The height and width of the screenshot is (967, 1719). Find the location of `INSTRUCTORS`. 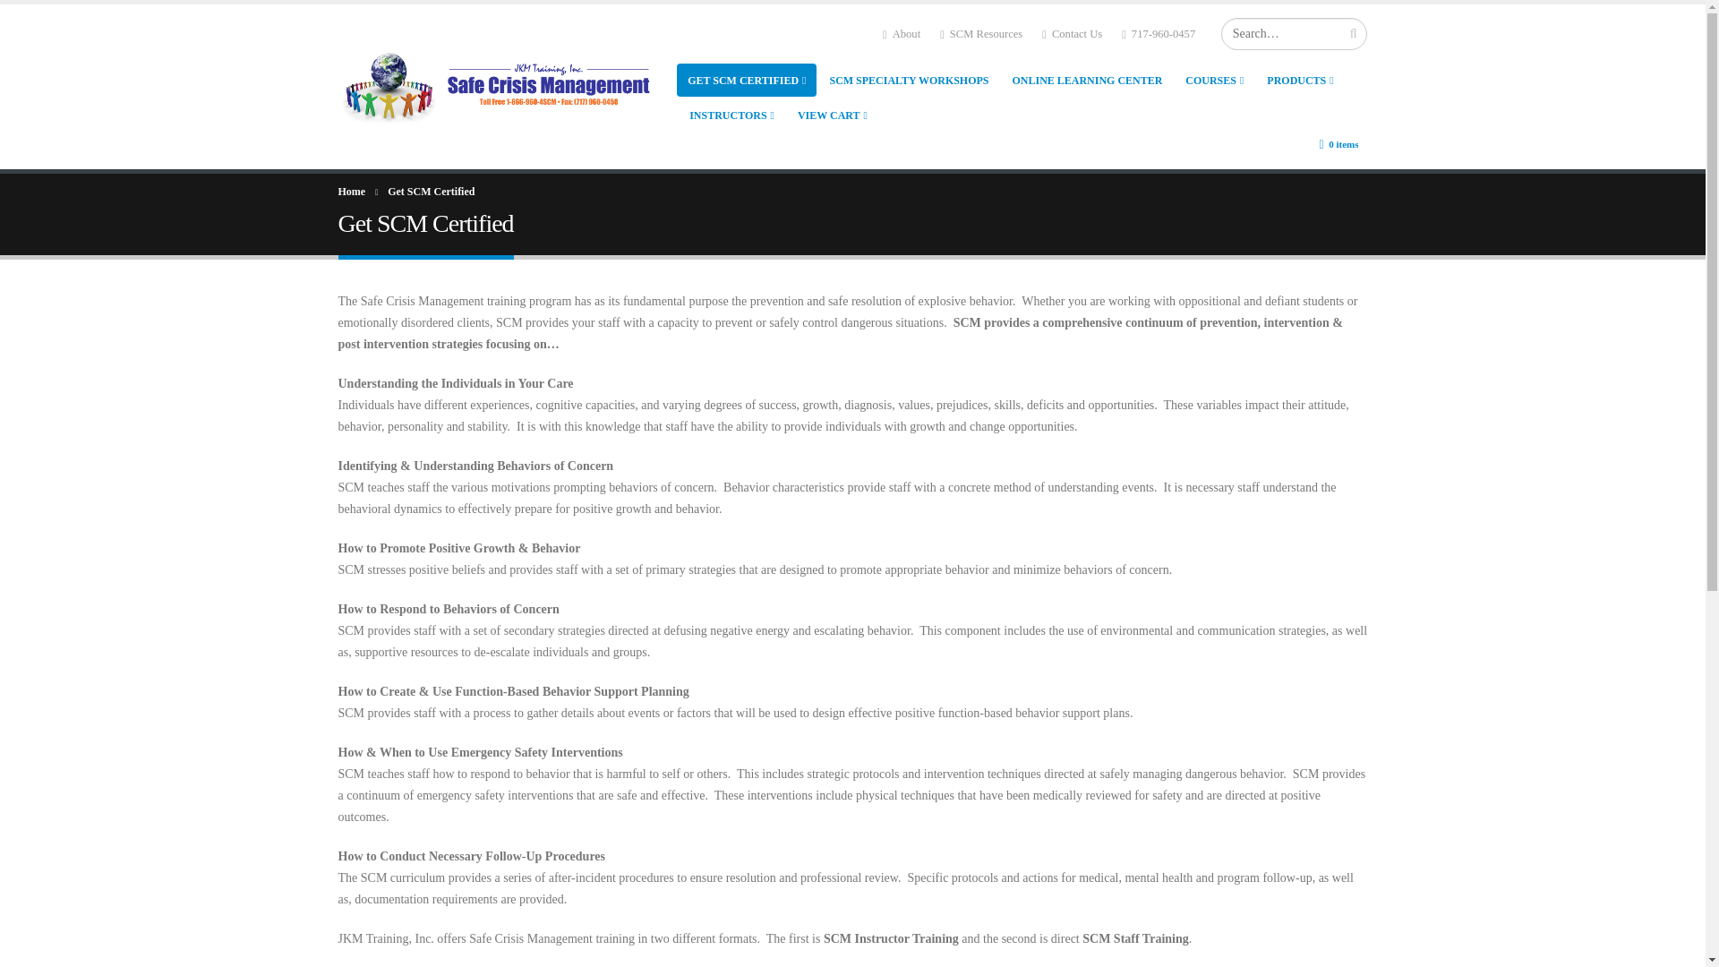

INSTRUCTORS is located at coordinates (732, 115).